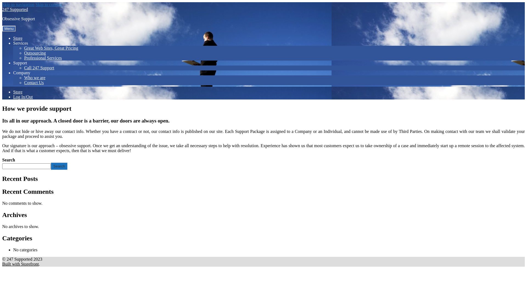 The width and height of the screenshot is (527, 296). What do you see at coordinates (59, 166) in the screenshot?
I see `Search` at bounding box center [59, 166].